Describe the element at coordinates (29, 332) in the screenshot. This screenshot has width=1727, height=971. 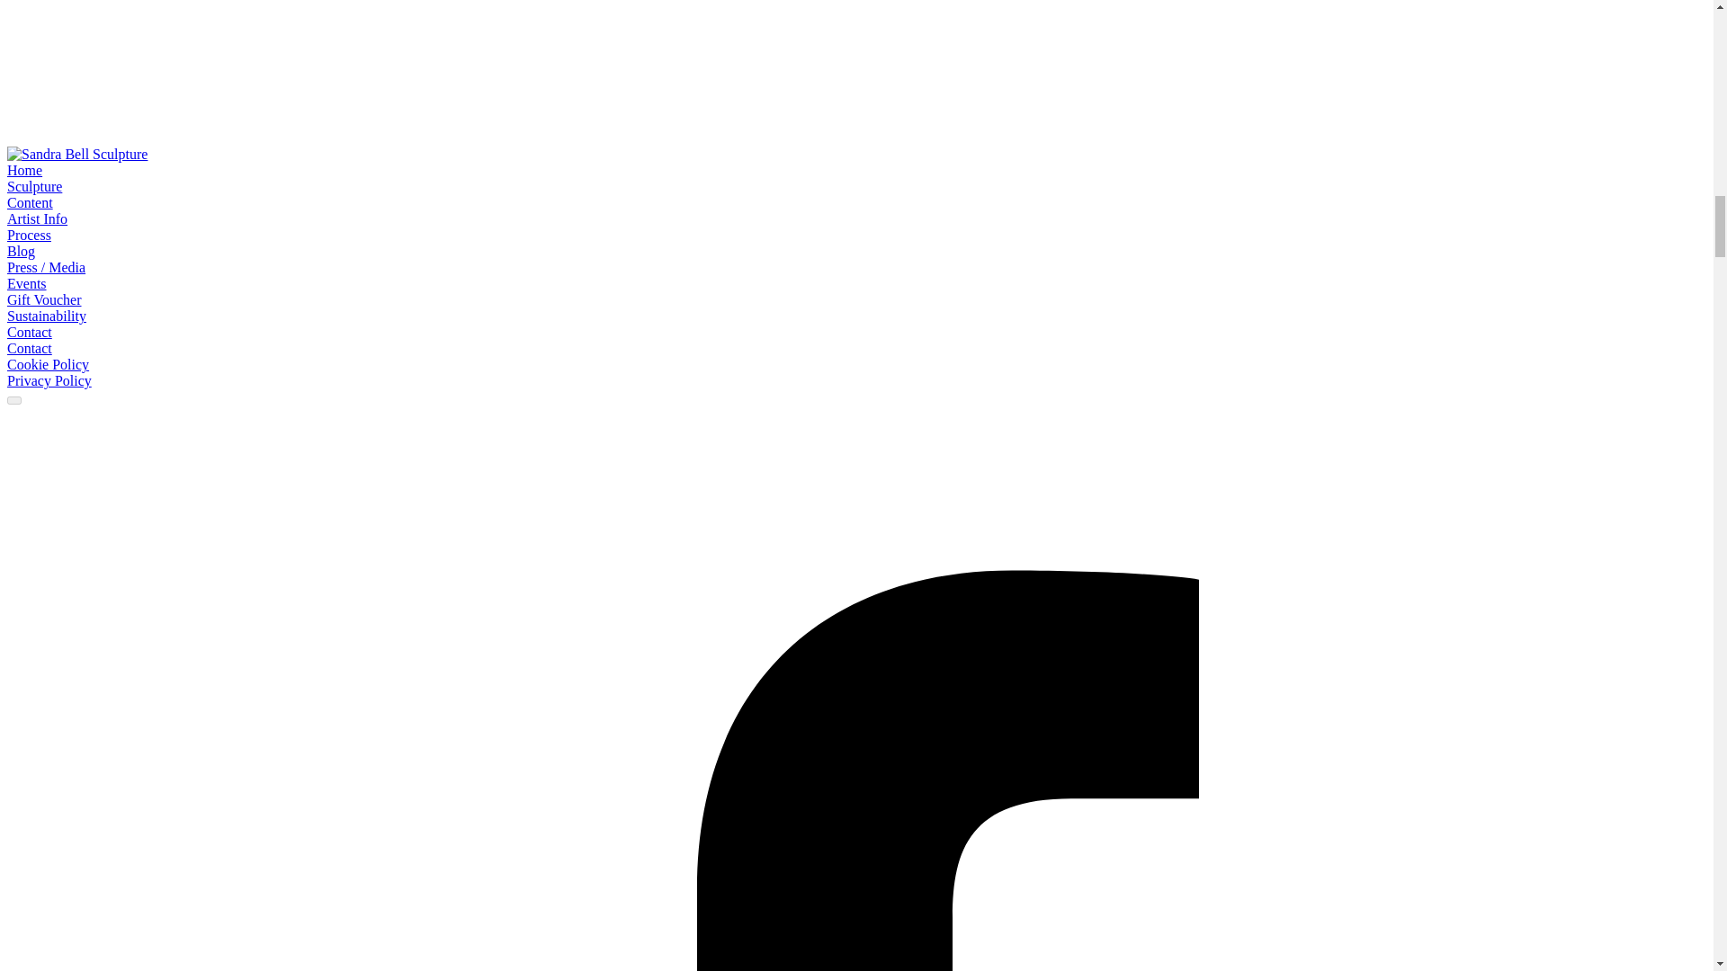
I see `Contact` at that location.